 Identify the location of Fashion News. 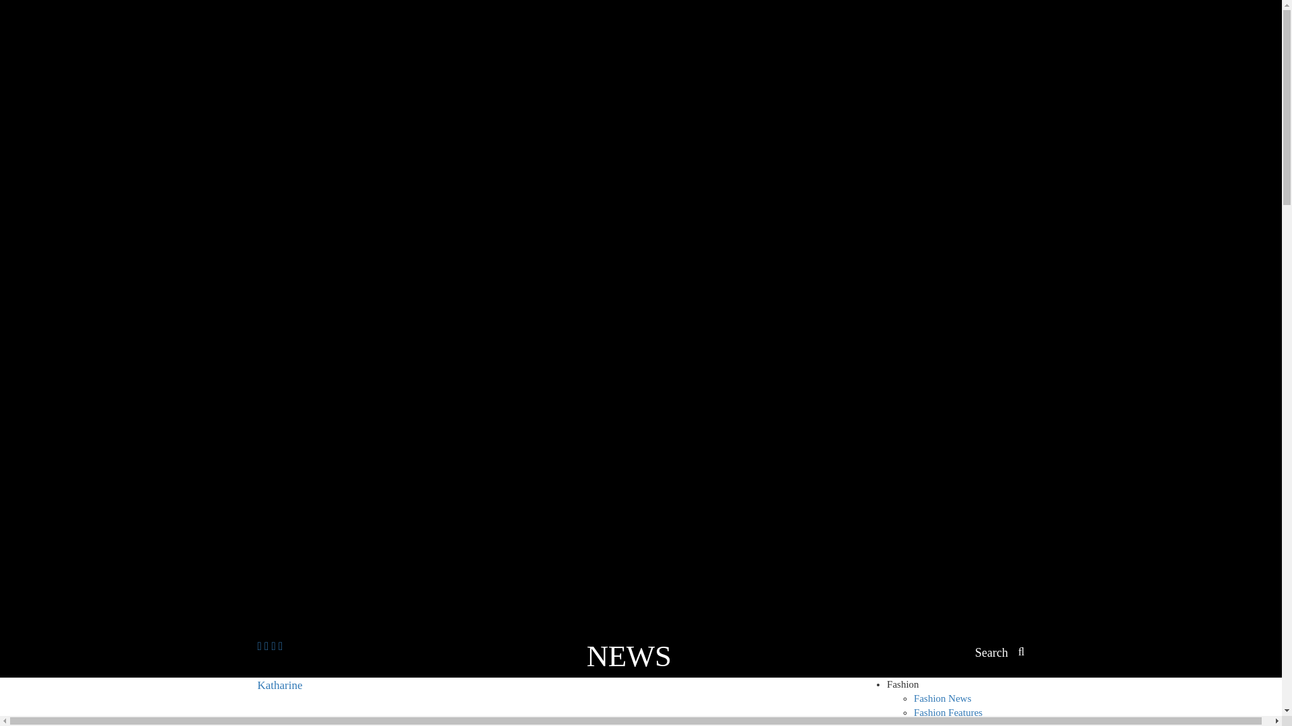
(942, 698).